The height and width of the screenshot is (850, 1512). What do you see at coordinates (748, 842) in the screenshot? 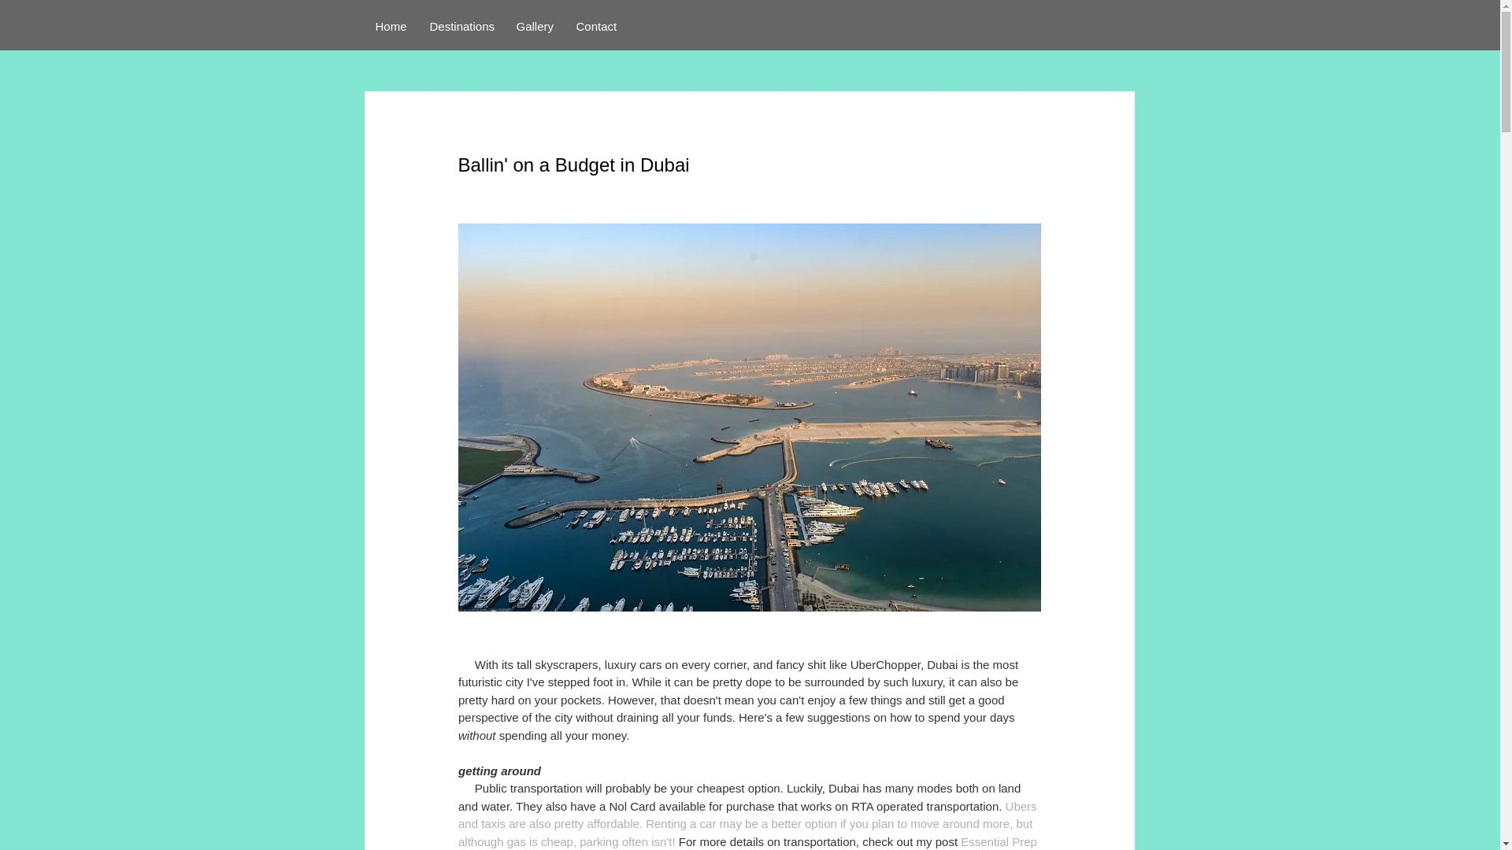
I see `Essential Prep Guide: Dubai` at bounding box center [748, 842].